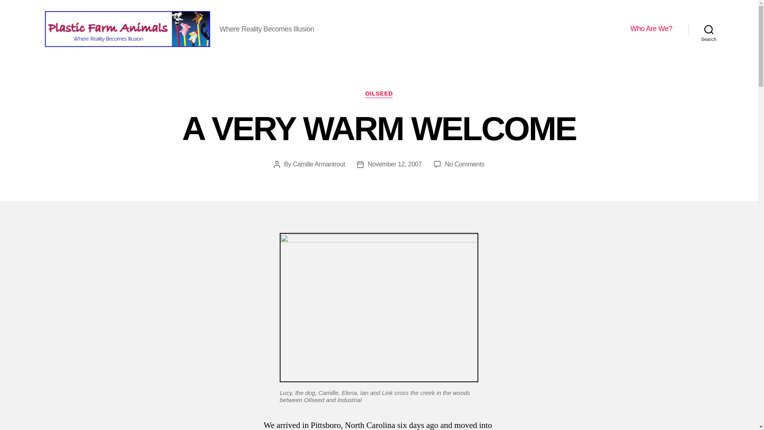  Describe the element at coordinates (379, 307) in the screenshot. I see `Search` at that location.